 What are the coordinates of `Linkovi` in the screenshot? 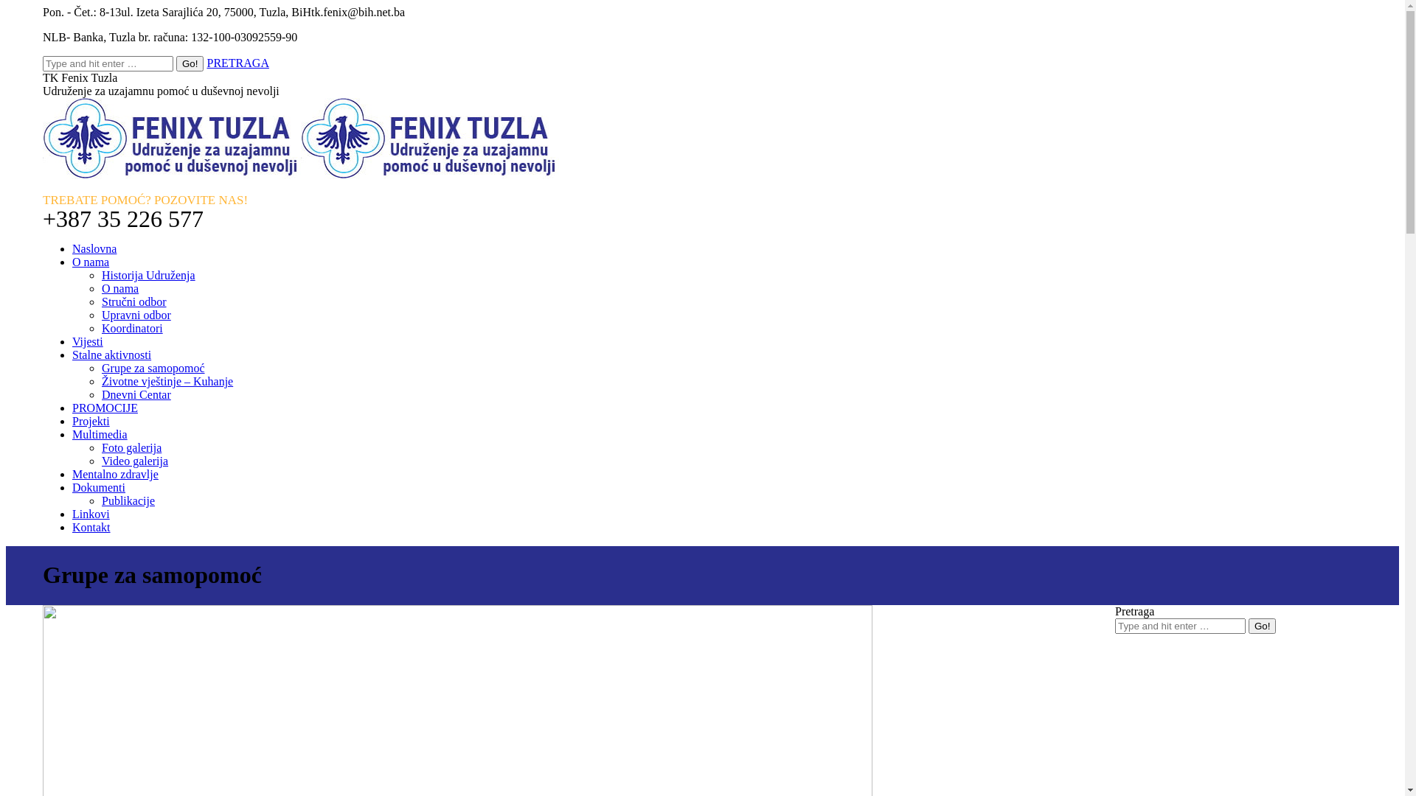 It's located at (91, 514).